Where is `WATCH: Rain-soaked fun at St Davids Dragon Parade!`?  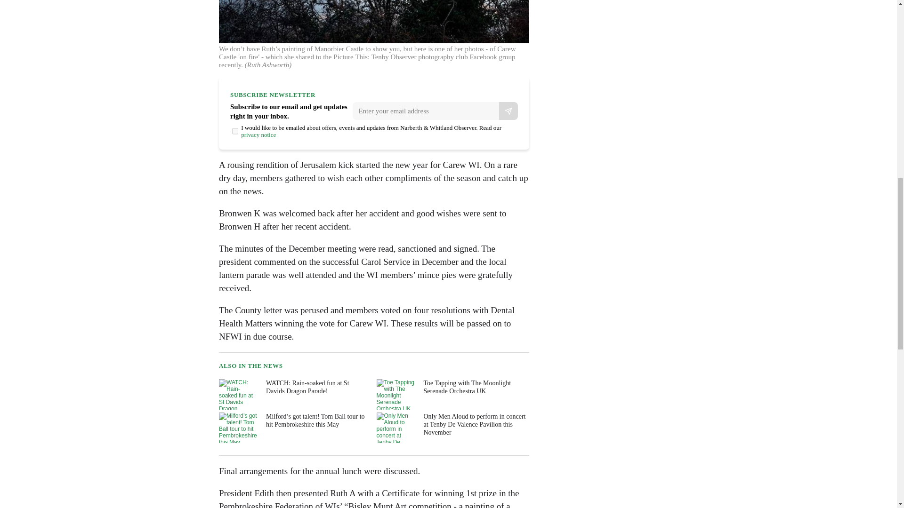
WATCH: Rain-soaked fun at St Davids Dragon Parade! is located at coordinates (294, 394).